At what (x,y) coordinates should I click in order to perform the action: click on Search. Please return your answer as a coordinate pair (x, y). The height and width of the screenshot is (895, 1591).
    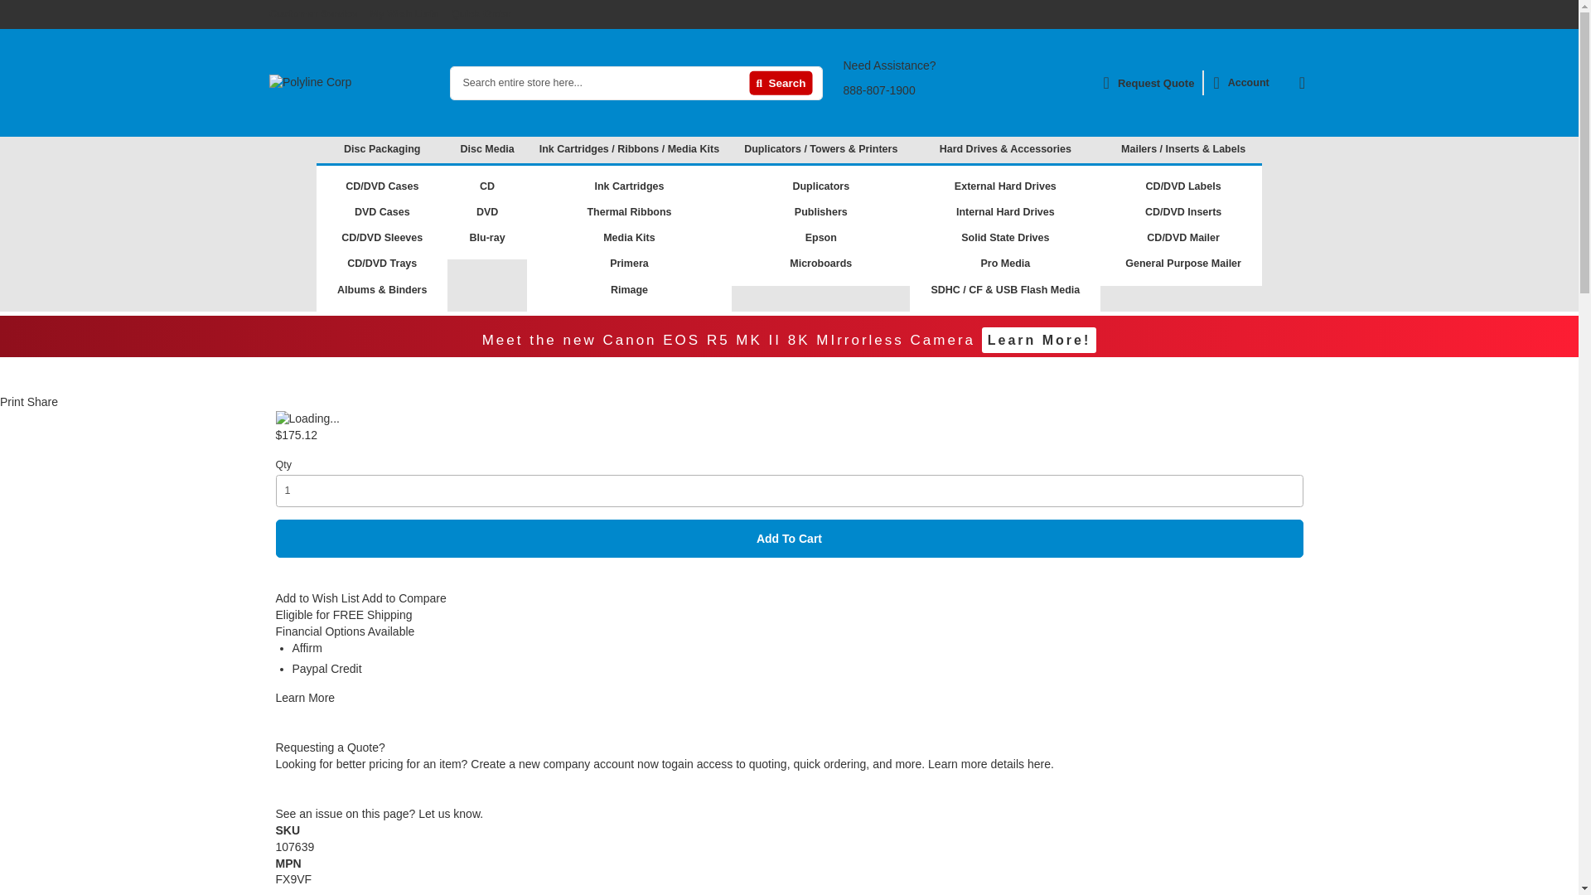
    Looking at the image, I should click on (781, 83).